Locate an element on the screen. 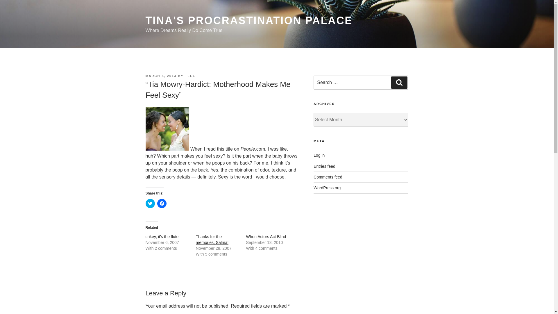 The image size is (558, 314). TINA'S PROCRASTINATION PALACE is located at coordinates (249, 20).